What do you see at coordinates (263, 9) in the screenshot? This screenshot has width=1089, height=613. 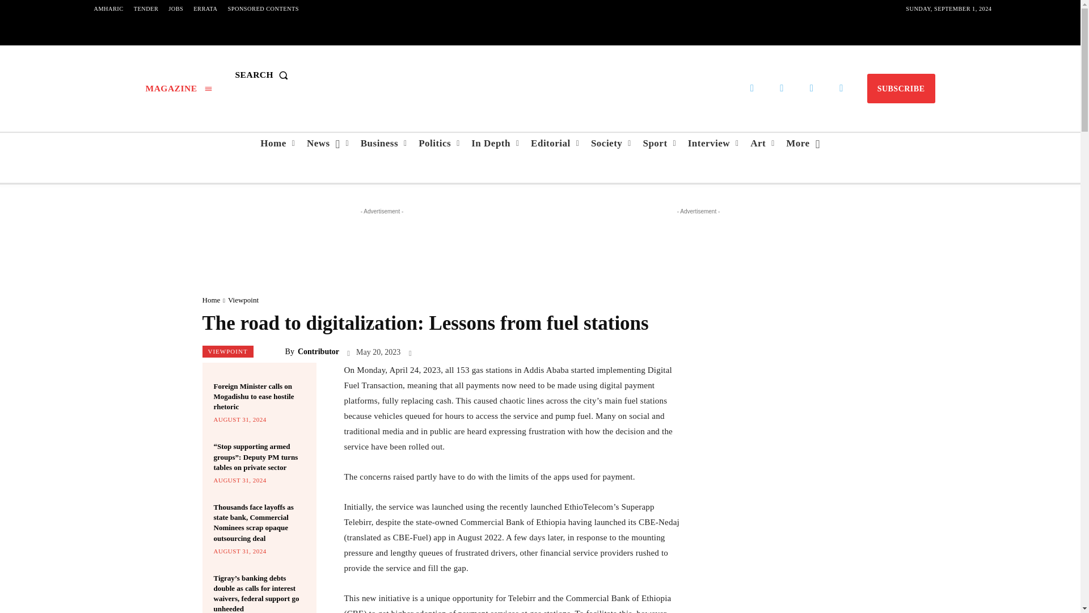 I see `SPONSORED CONTENTS` at bounding box center [263, 9].